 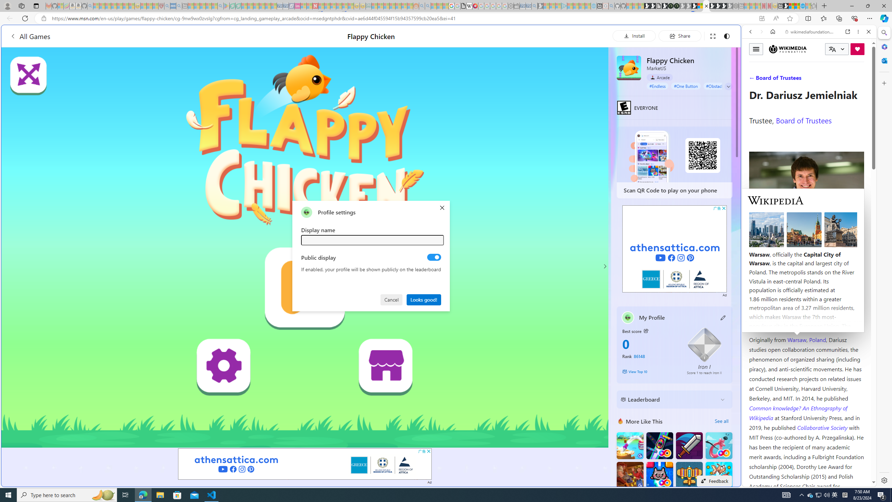 I want to click on Looks good!, so click(x=424, y=299).